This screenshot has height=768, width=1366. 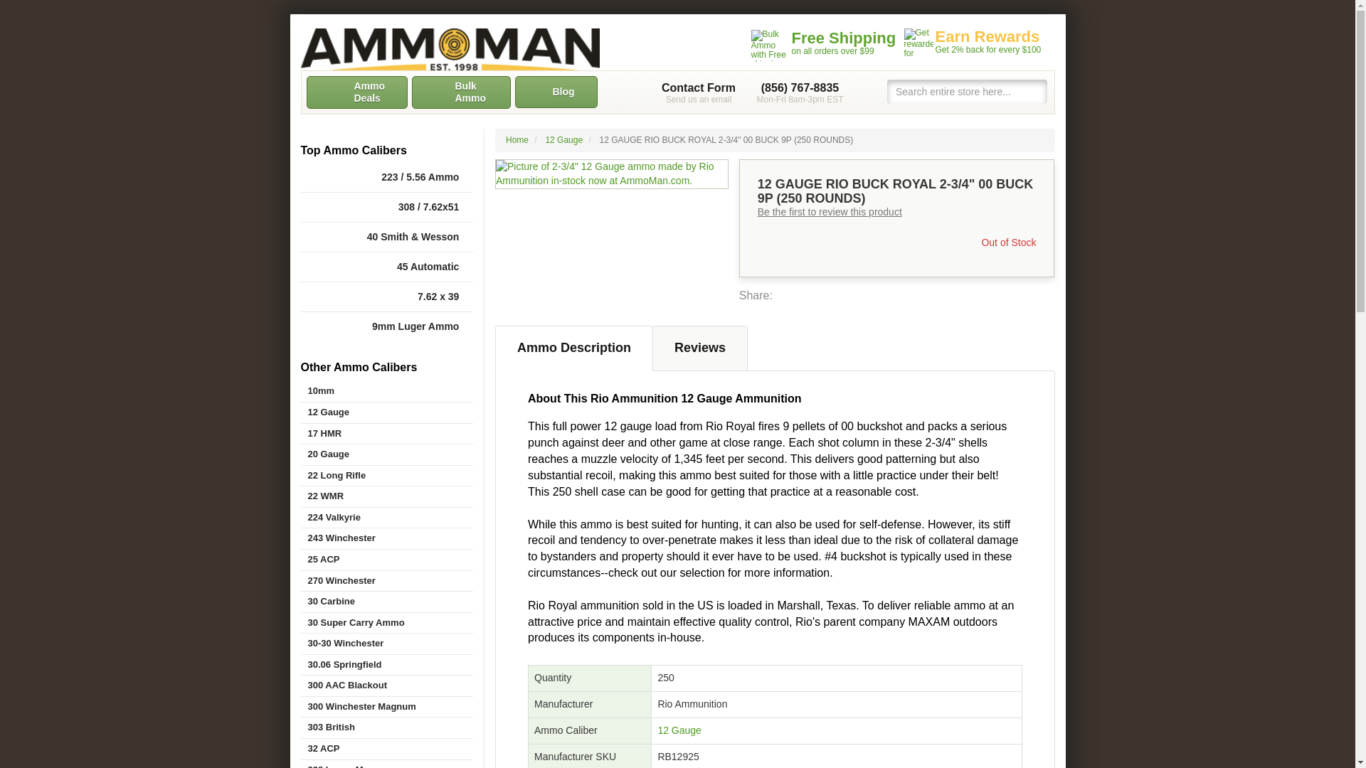 I want to click on Ammo Description, so click(x=573, y=348).